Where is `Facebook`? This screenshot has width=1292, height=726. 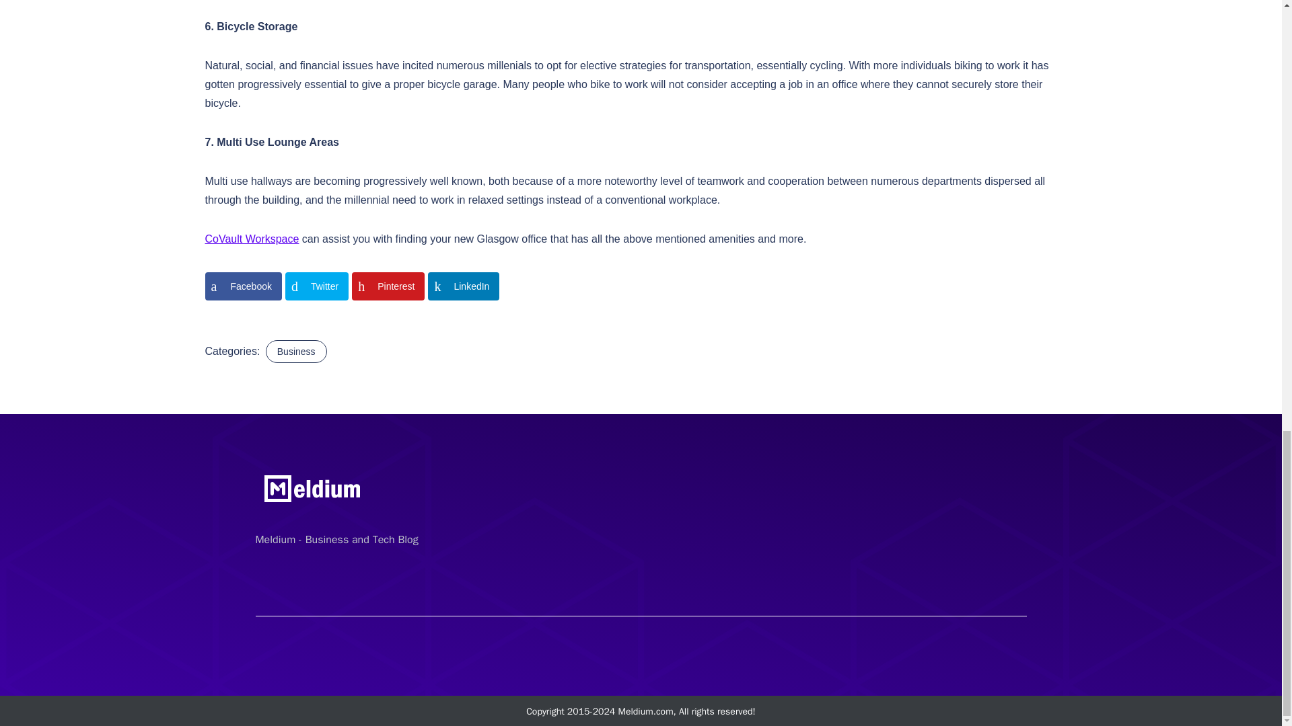
Facebook is located at coordinates (242, 286).